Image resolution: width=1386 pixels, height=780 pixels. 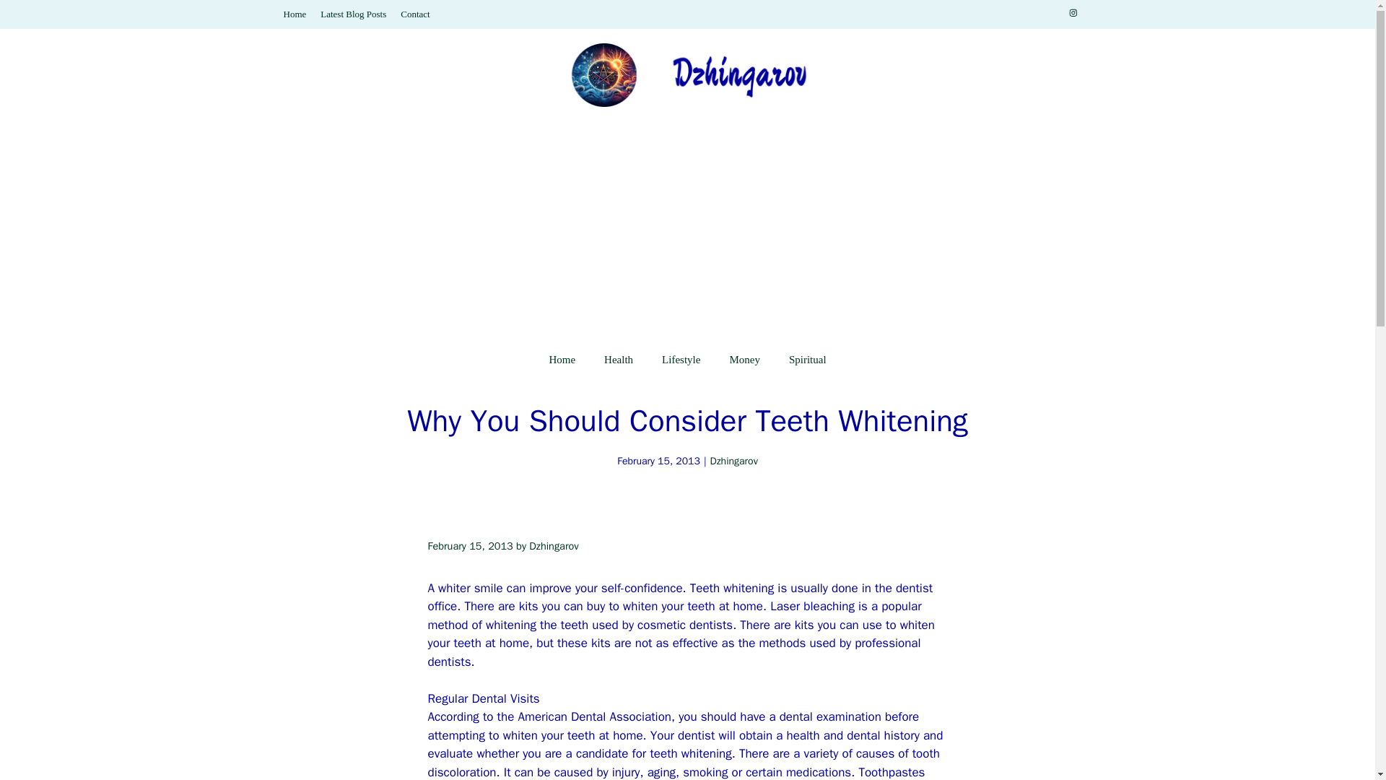 What do you see at coordinates (808, 360) in the screenshot?
I see `Spiritual` at bounding box center [808, 360].